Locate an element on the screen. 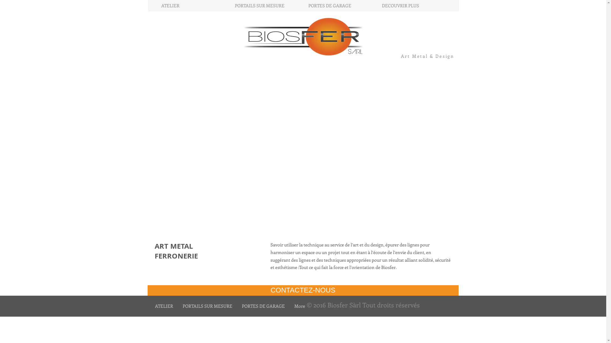 The height and width of the screenshot is (343, 611). PORTES DE GARAGE is located at coordinates (263, 306).